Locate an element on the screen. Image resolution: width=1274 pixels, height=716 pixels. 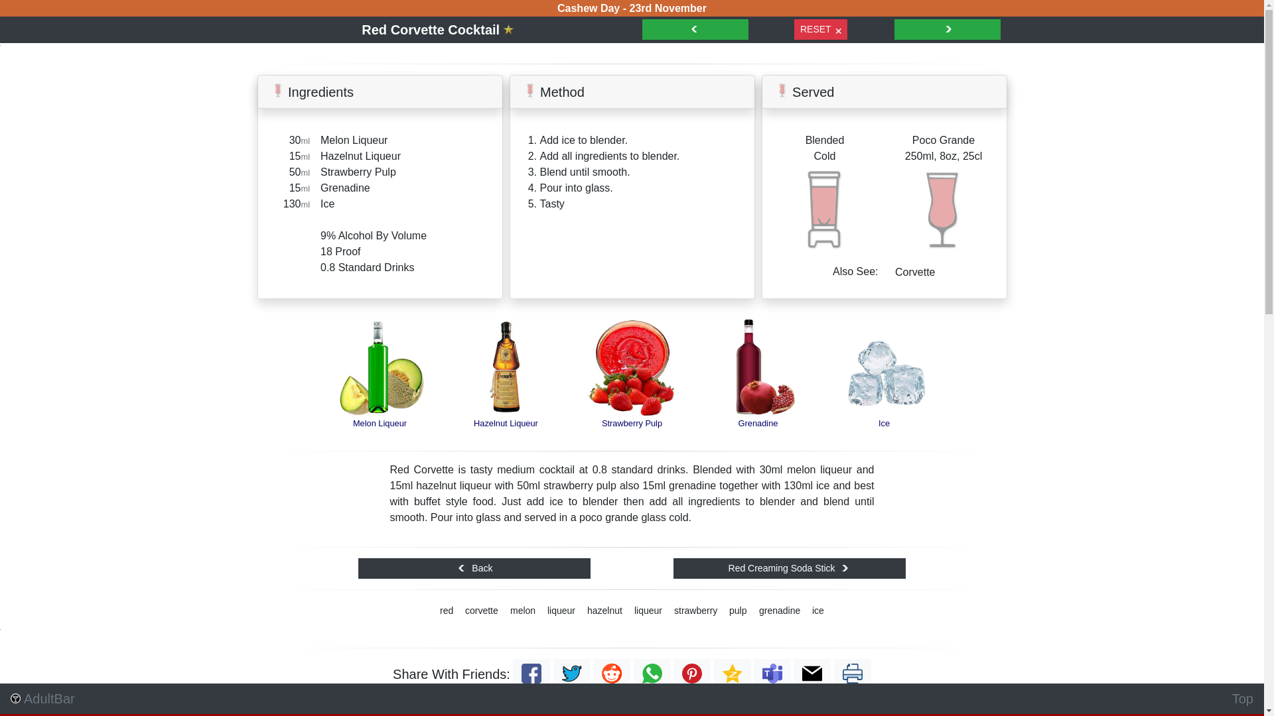
Served in a poco grande glass. is located at coordinates (944, 209).